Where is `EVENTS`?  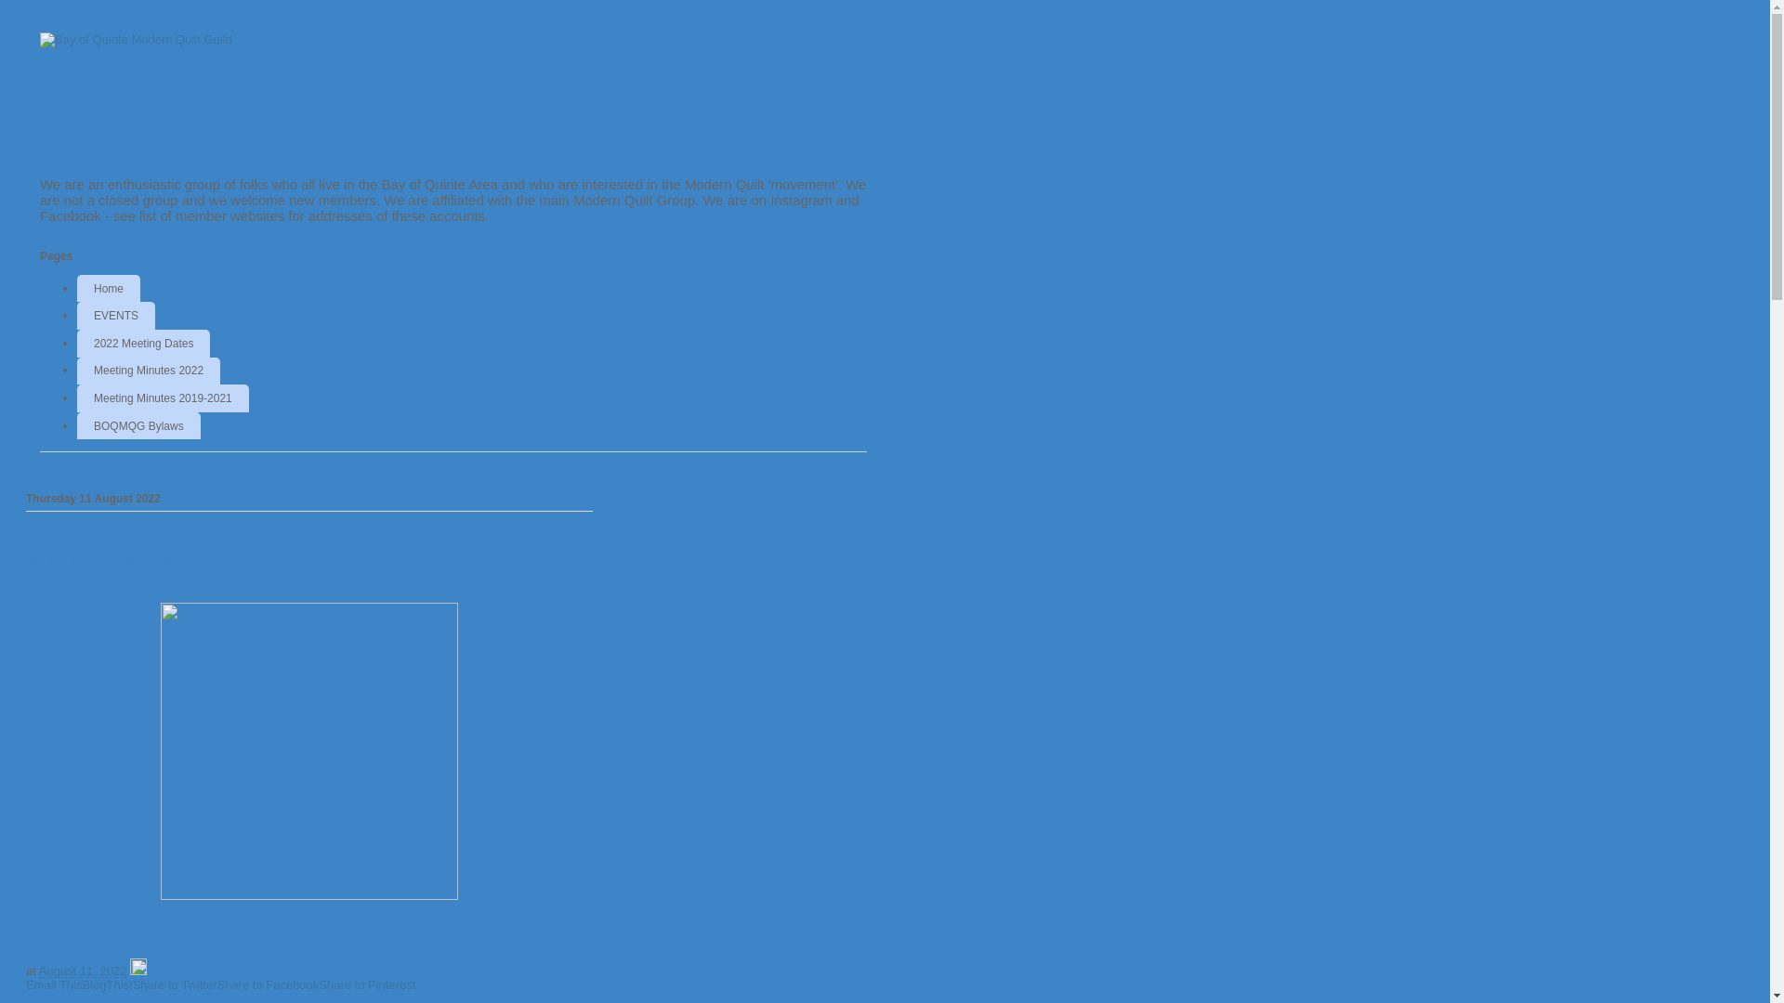 EVENTS is located at coordinates (116, 316).